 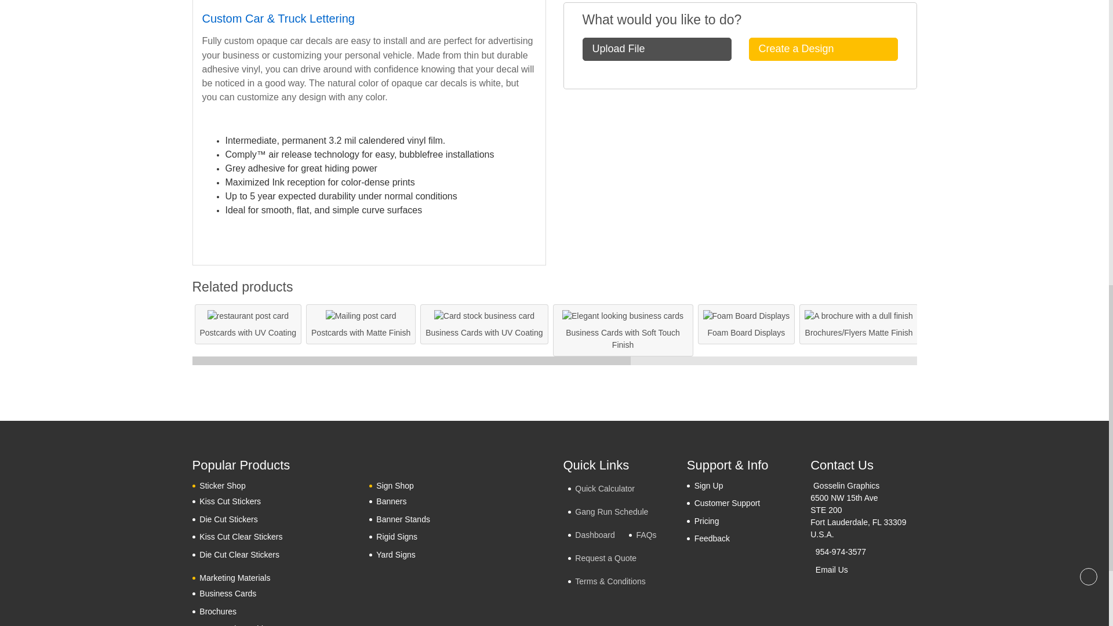 What do you see at coordinates (705, 486) in the screenshot?
I see `Sign Up` at bounding box center [705, 486].